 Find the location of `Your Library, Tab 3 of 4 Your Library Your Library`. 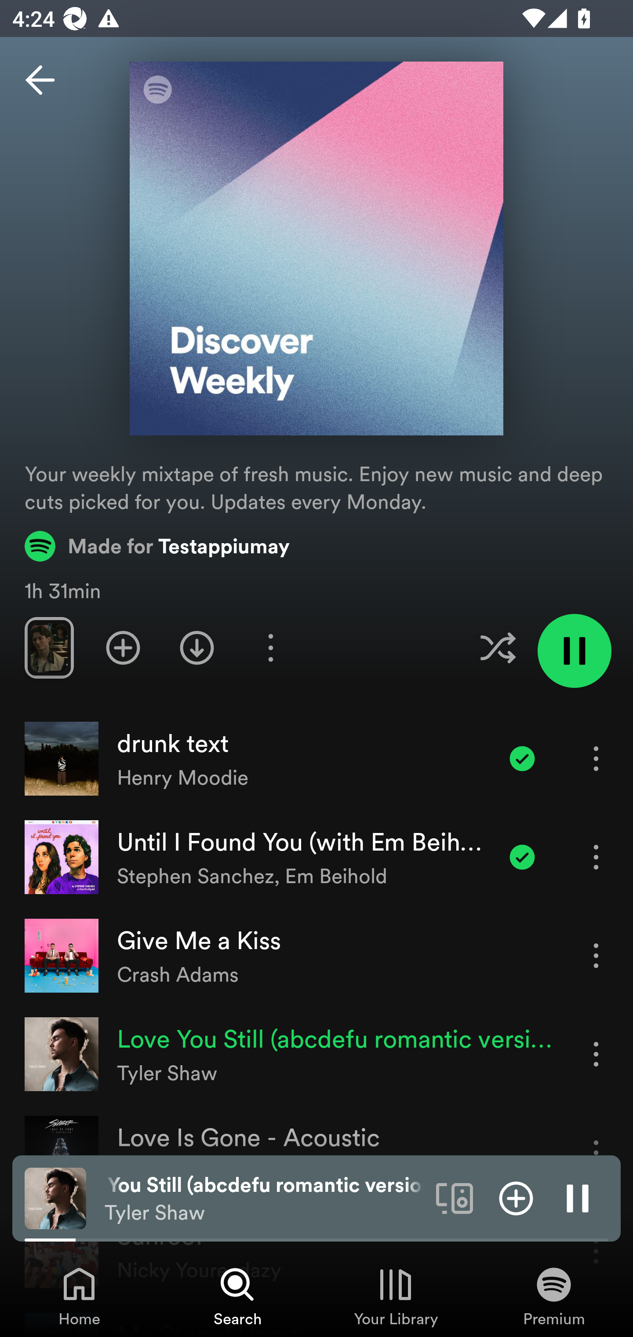

Your Library, Tab 3 of 4 Your Library Your Library is located at coordinates (396, 1296).